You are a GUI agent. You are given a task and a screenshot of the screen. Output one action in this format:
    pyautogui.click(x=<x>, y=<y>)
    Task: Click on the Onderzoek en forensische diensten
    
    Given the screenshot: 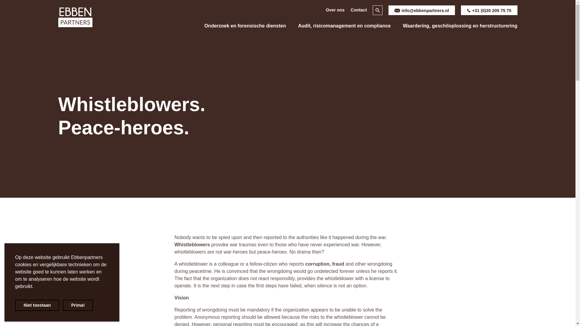 What is the action you would take?
    pyautogui.click(x=245, y=26)
    